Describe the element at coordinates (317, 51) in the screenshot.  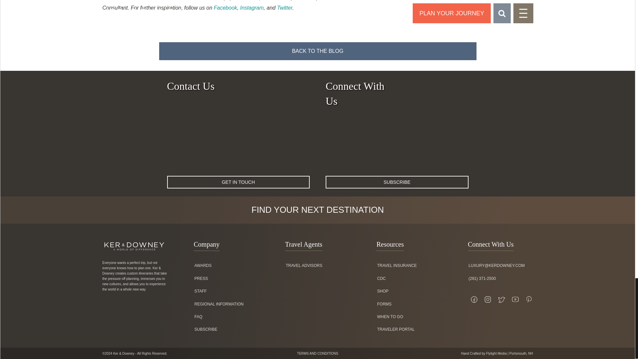
I see `Blog` at that location.